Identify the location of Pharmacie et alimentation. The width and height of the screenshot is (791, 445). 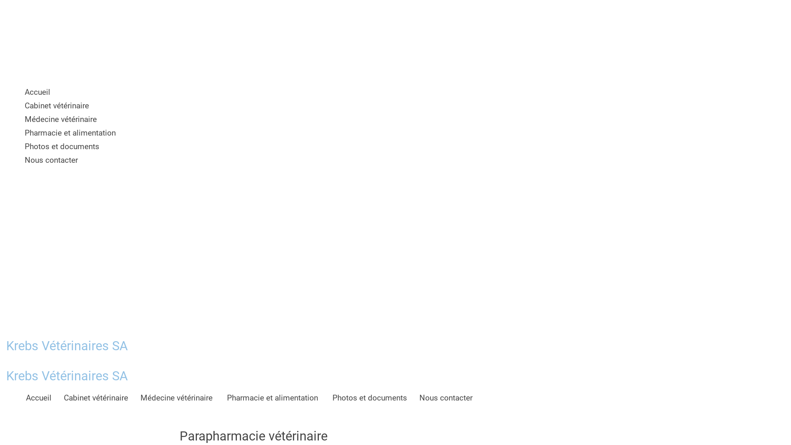
(274, 397).